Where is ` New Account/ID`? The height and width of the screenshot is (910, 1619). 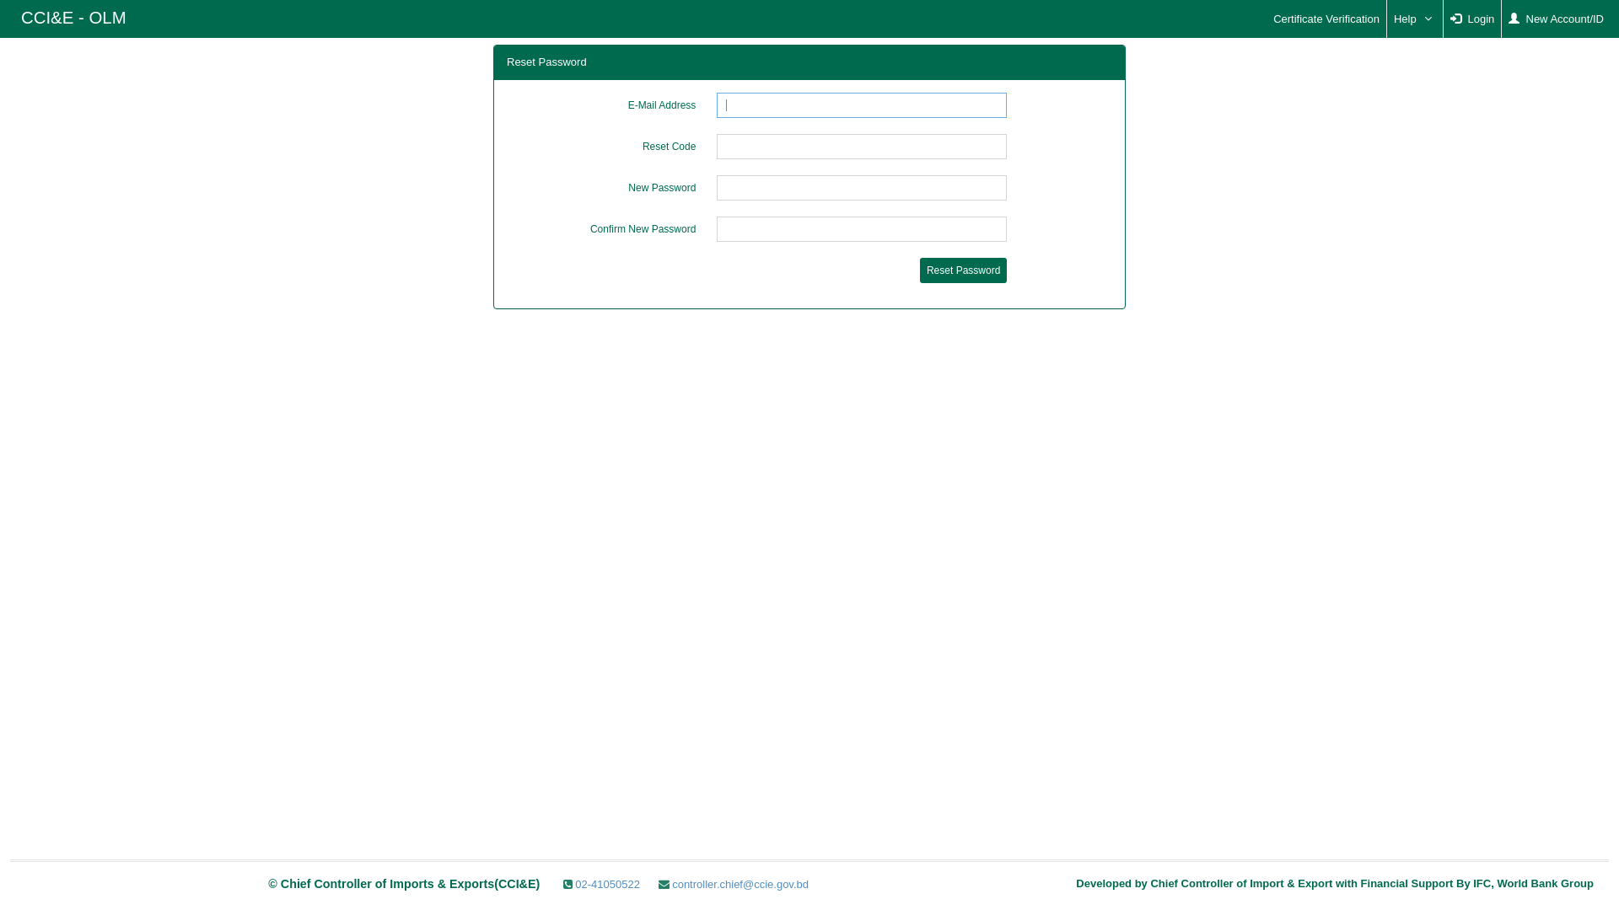  New Account/ID is located at coordinates (1557, 19).